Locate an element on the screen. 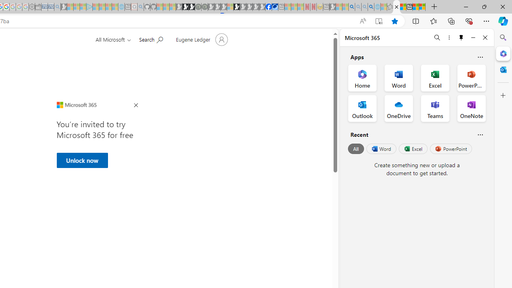  Home Office App is located at coordinates (362, 78).